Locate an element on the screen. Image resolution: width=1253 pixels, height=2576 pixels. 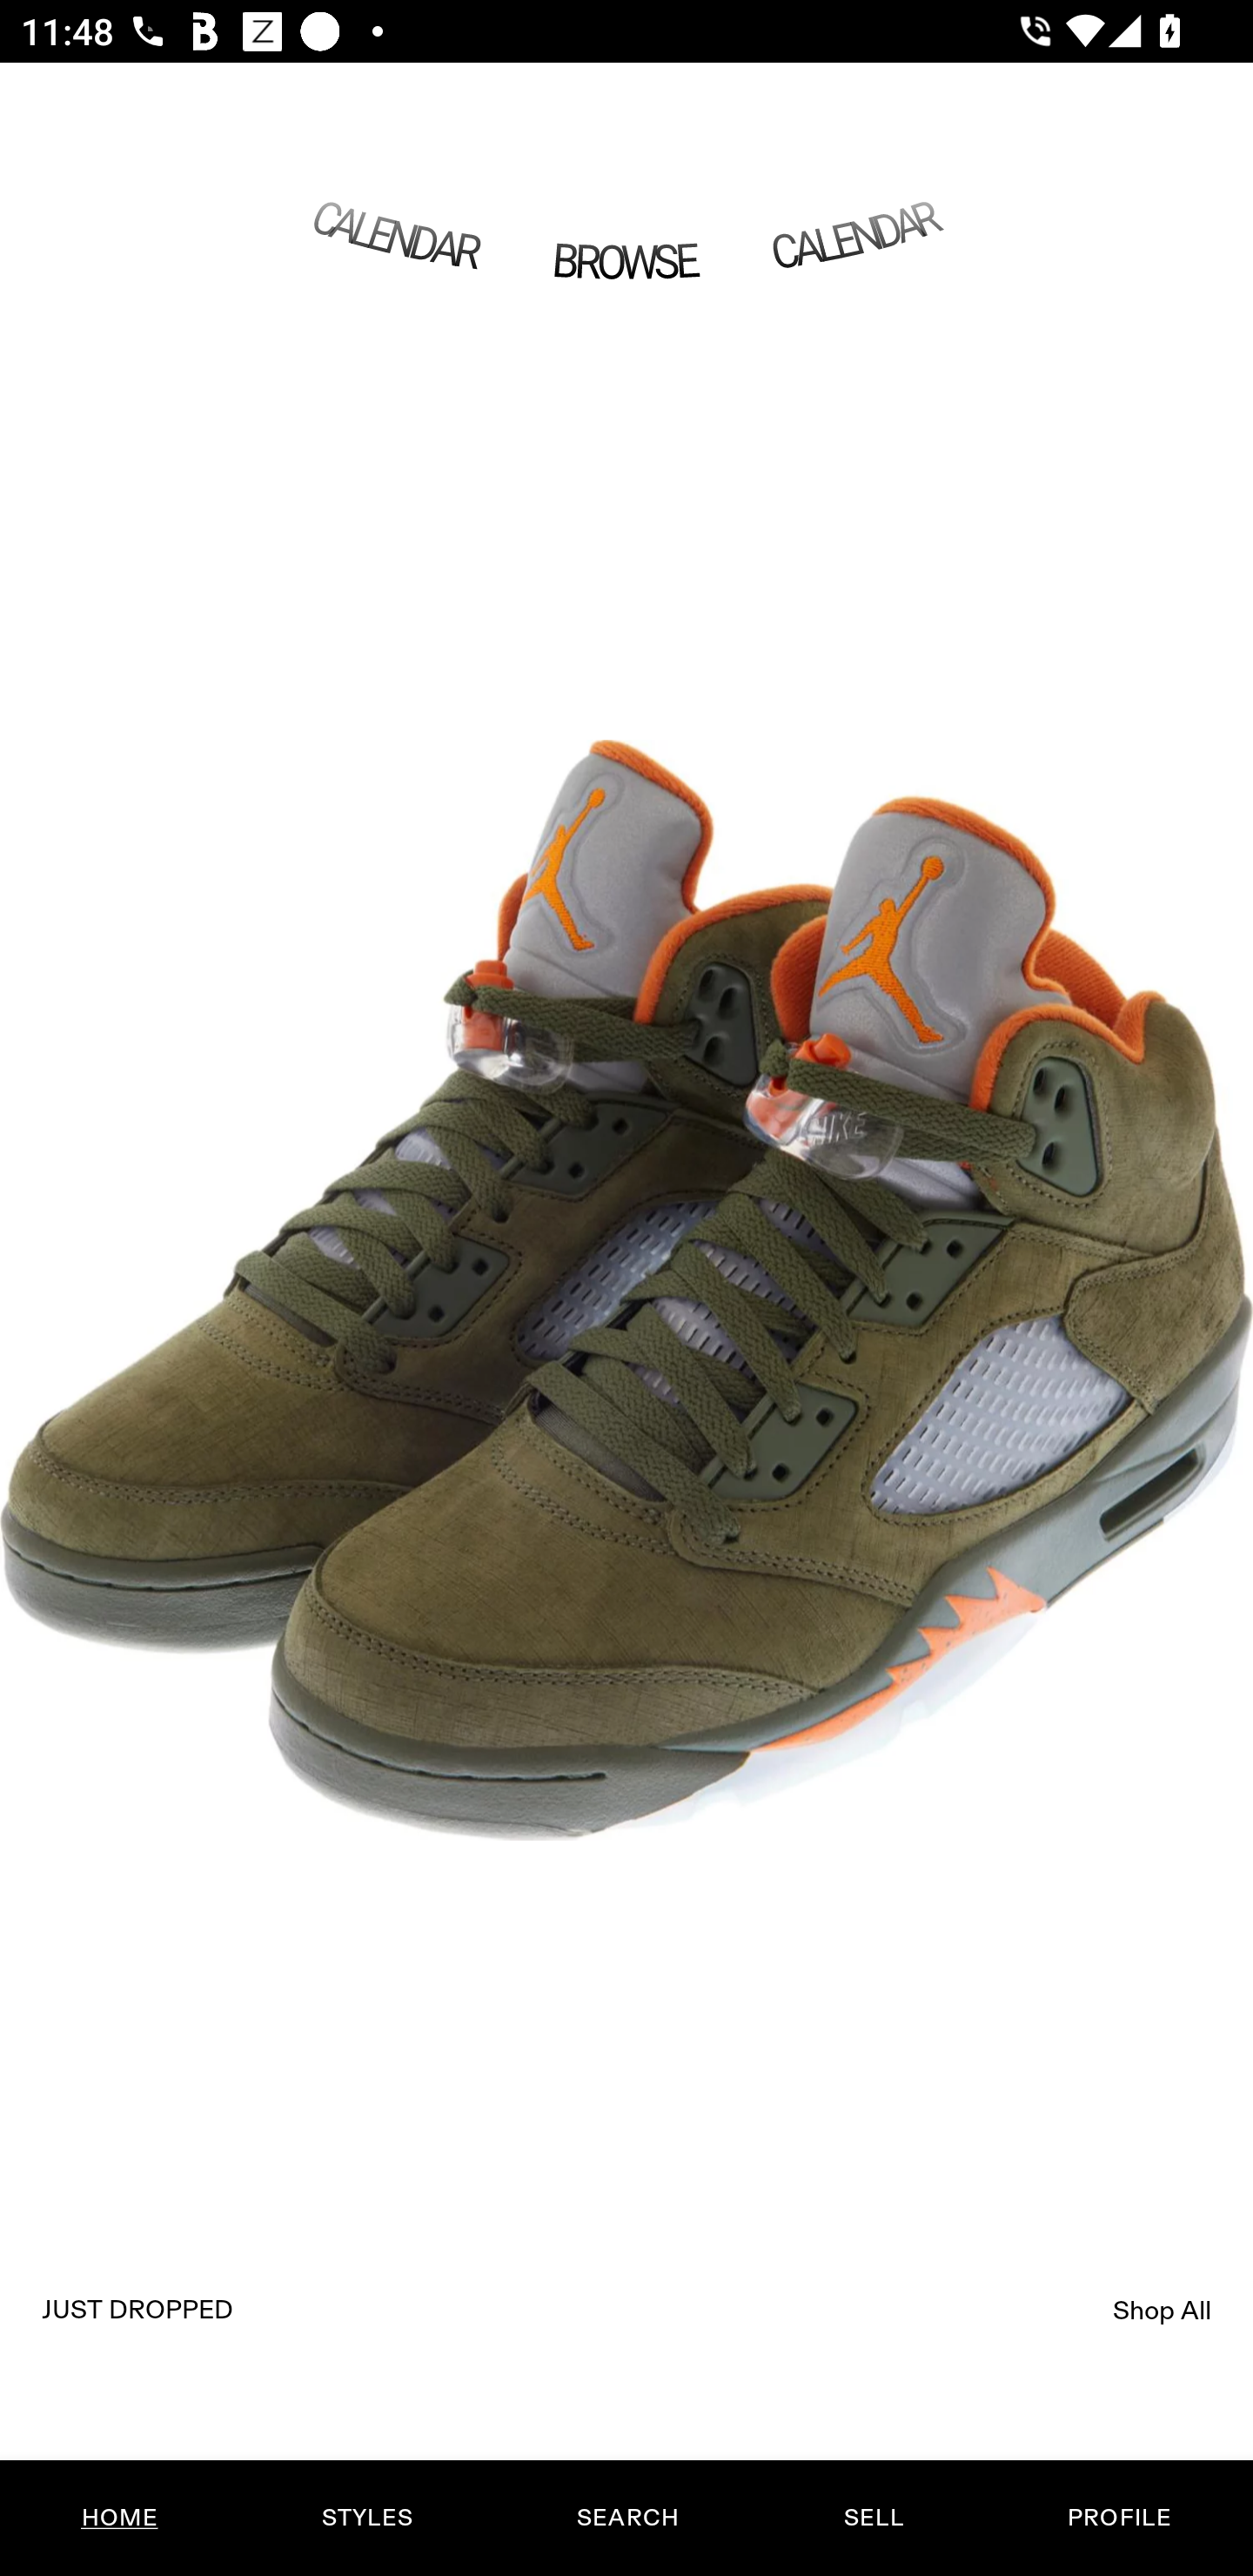
SELL is located at coordinates (873, 2518).